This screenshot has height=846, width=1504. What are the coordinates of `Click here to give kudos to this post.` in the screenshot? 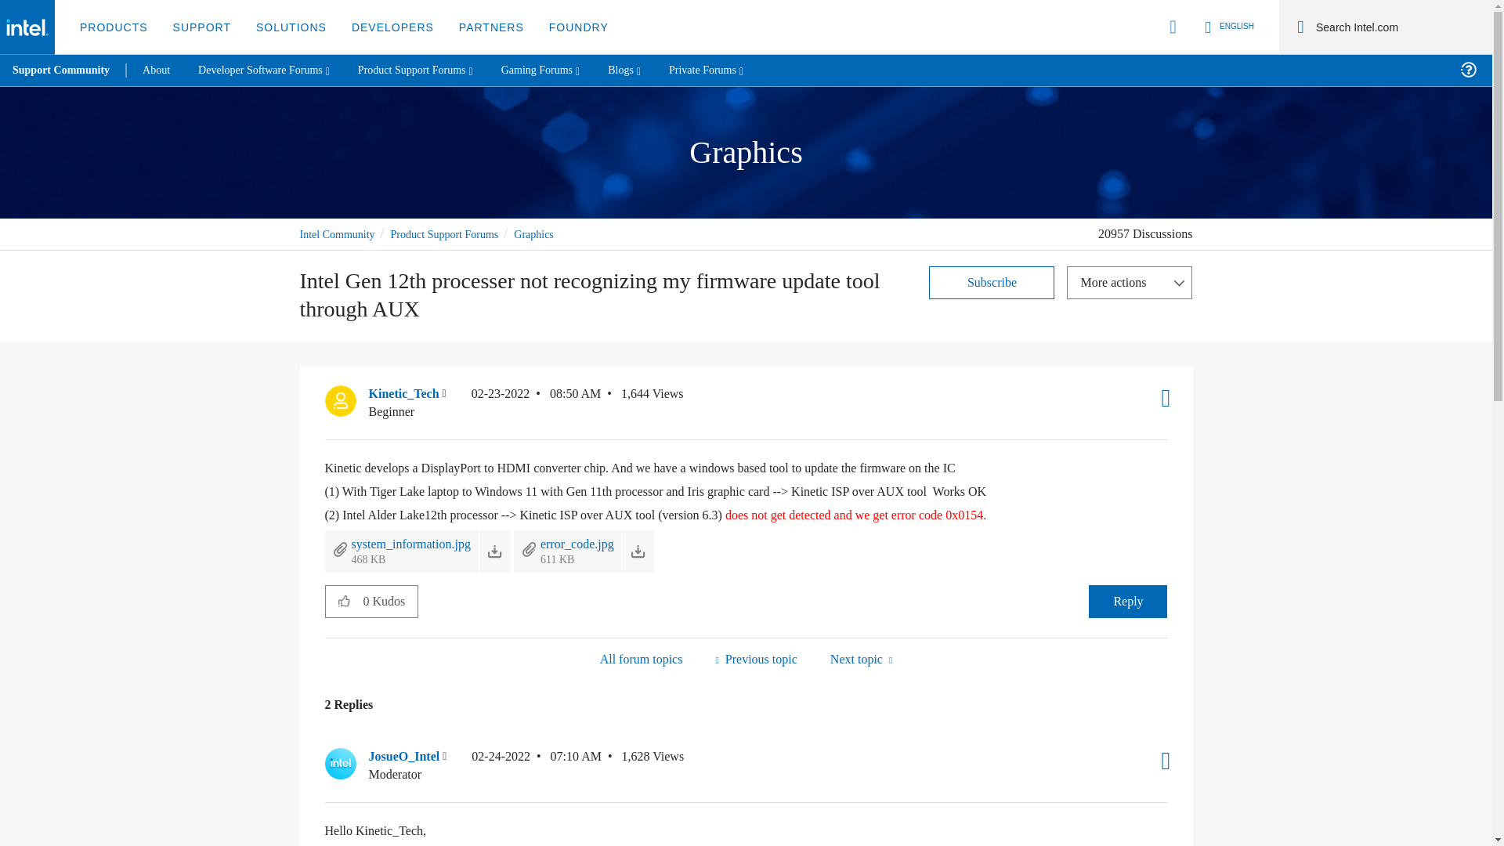 It's located at (344, 601).